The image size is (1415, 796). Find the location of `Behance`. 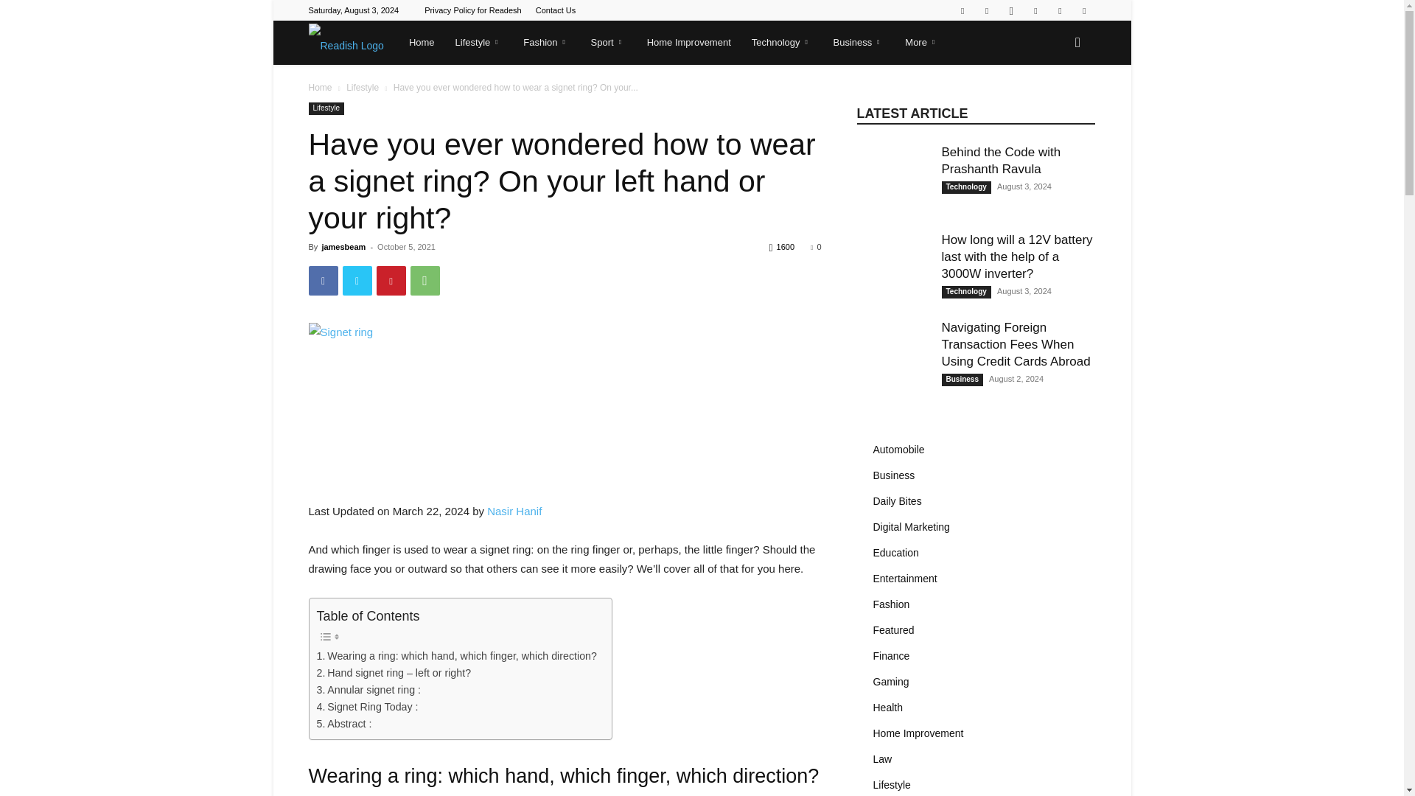

Behance is located at coordinates (962, 10).